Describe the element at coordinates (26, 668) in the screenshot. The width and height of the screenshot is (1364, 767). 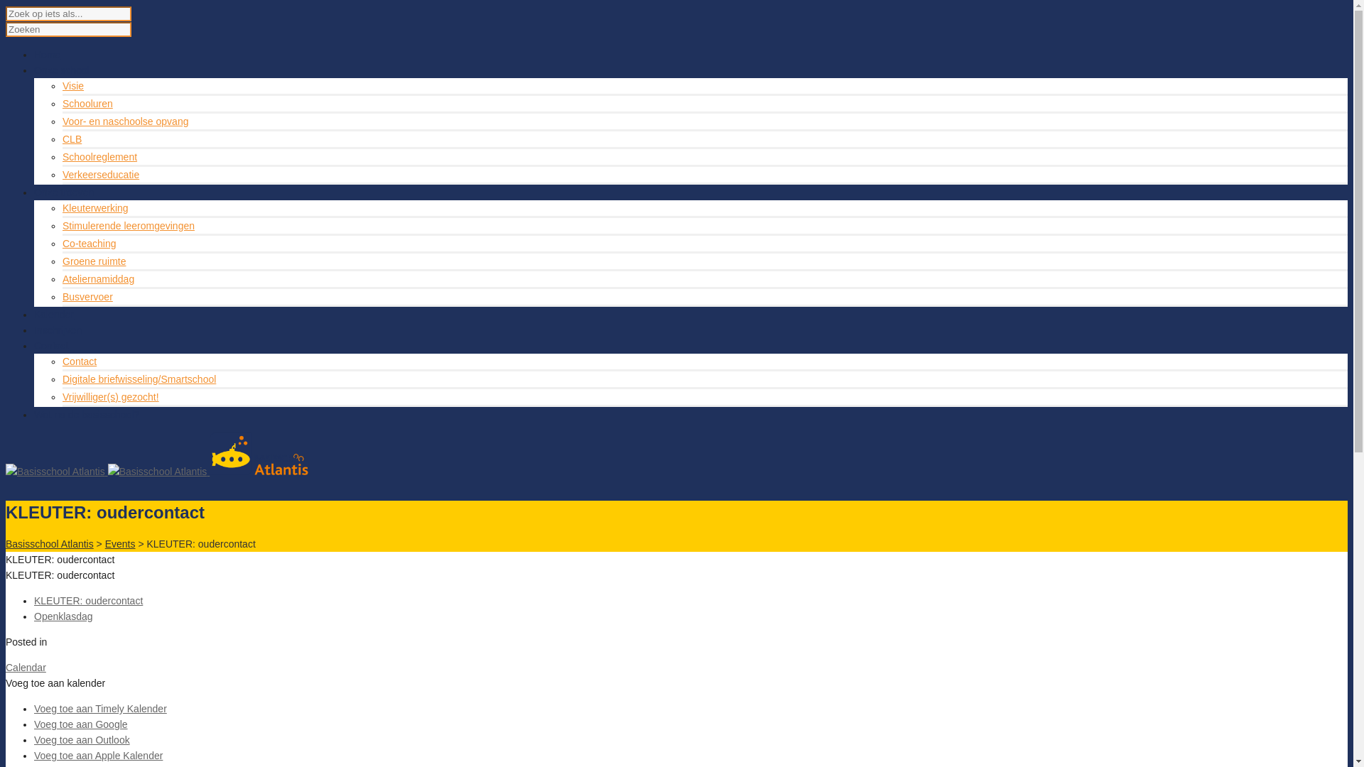
I see `Calendar` at that location.